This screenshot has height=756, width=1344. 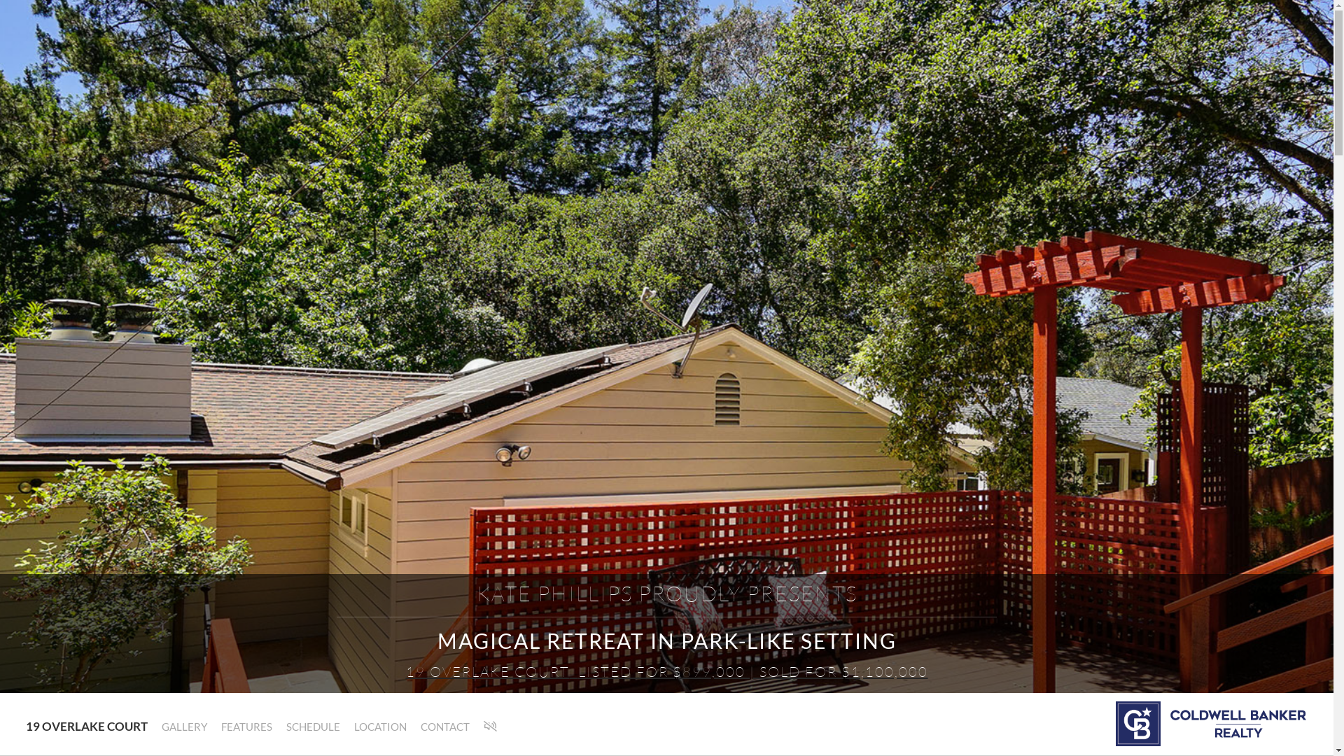 What do you see at coordinates (638, 22) in the screenshot?
I see `Enable Audio` at bounding box center [638, 22].